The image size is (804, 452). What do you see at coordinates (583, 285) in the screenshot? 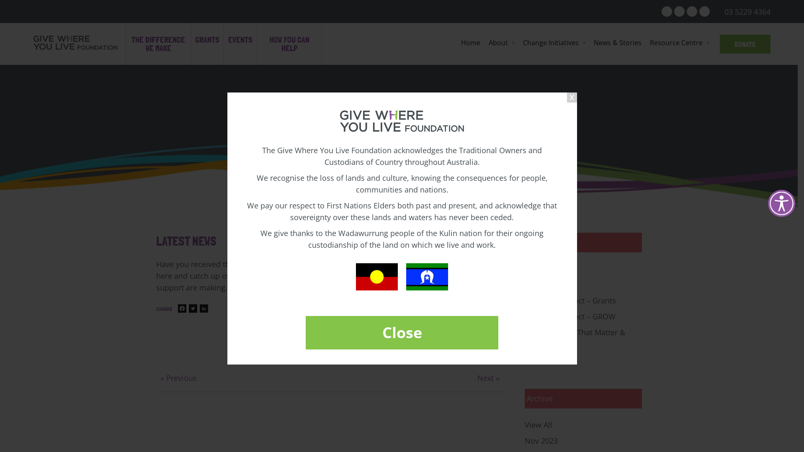
I see `General News` at bounding box center [583, 285].